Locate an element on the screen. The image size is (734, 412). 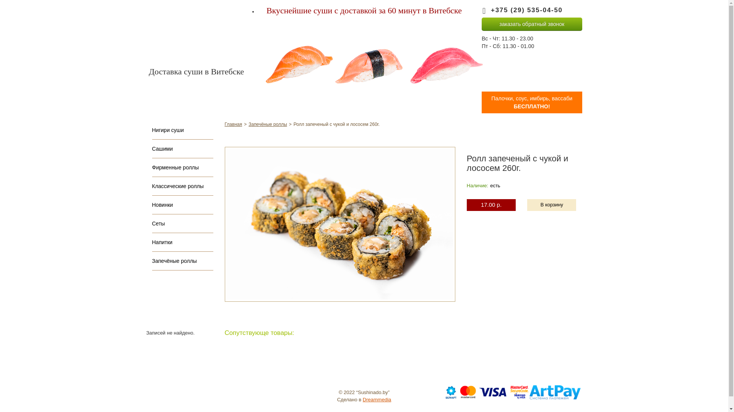
+375 (29) 535-04-50 is located at coordinates (527, 10).